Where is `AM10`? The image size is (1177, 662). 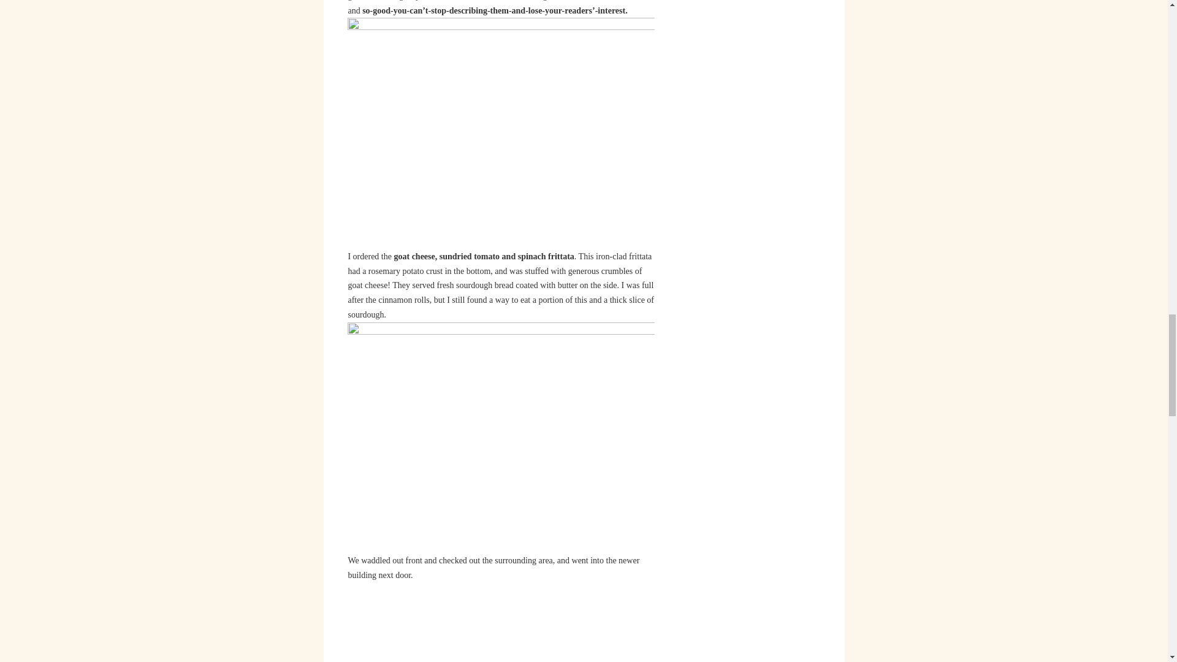 AM10 is located at coordinates (500, 436).